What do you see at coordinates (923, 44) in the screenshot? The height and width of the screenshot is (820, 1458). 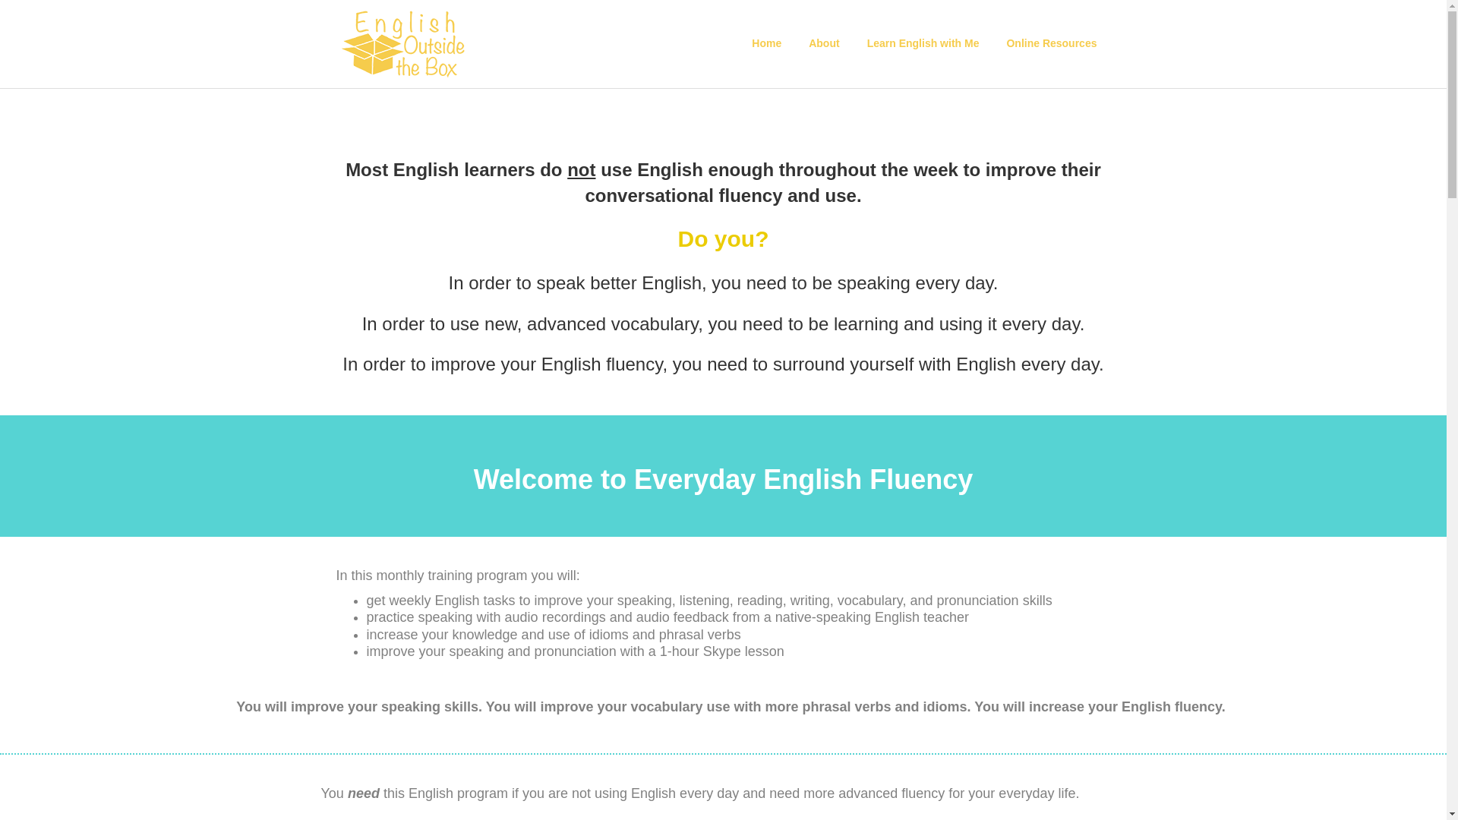 I see `Learn English with Me` at bounding box center [923, 44].